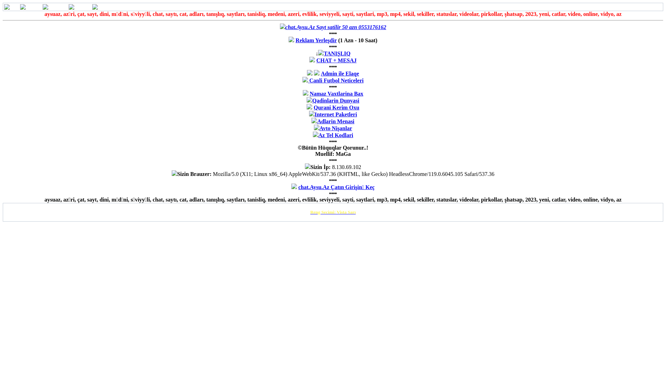 The width and height of the screenshot is (666, 374). I want to click on CHAT + MESAJ, so click(336, 60).